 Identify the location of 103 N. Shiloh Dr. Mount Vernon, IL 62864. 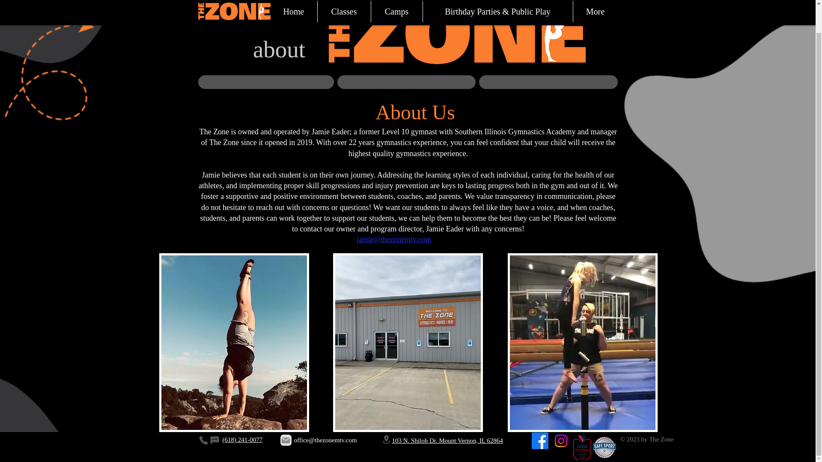
(447, 411).